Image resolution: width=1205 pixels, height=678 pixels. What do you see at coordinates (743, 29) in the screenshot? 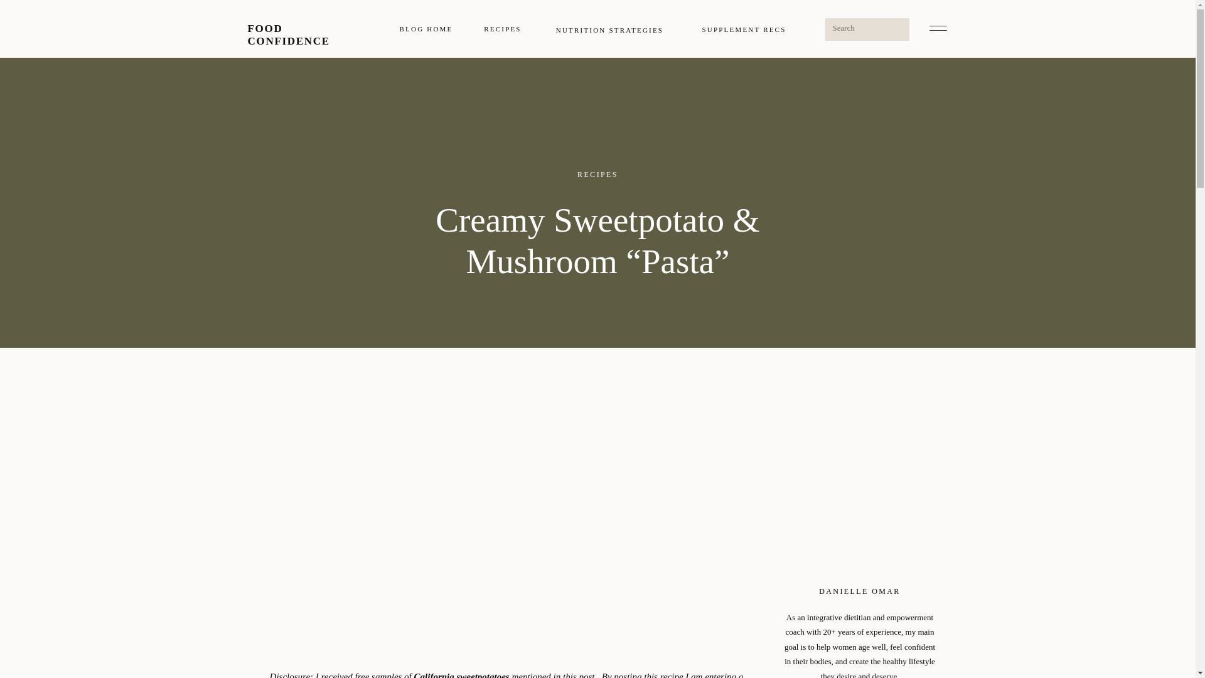
I see `SUPPLEMENT RECS` at bounding box center [743, 29].